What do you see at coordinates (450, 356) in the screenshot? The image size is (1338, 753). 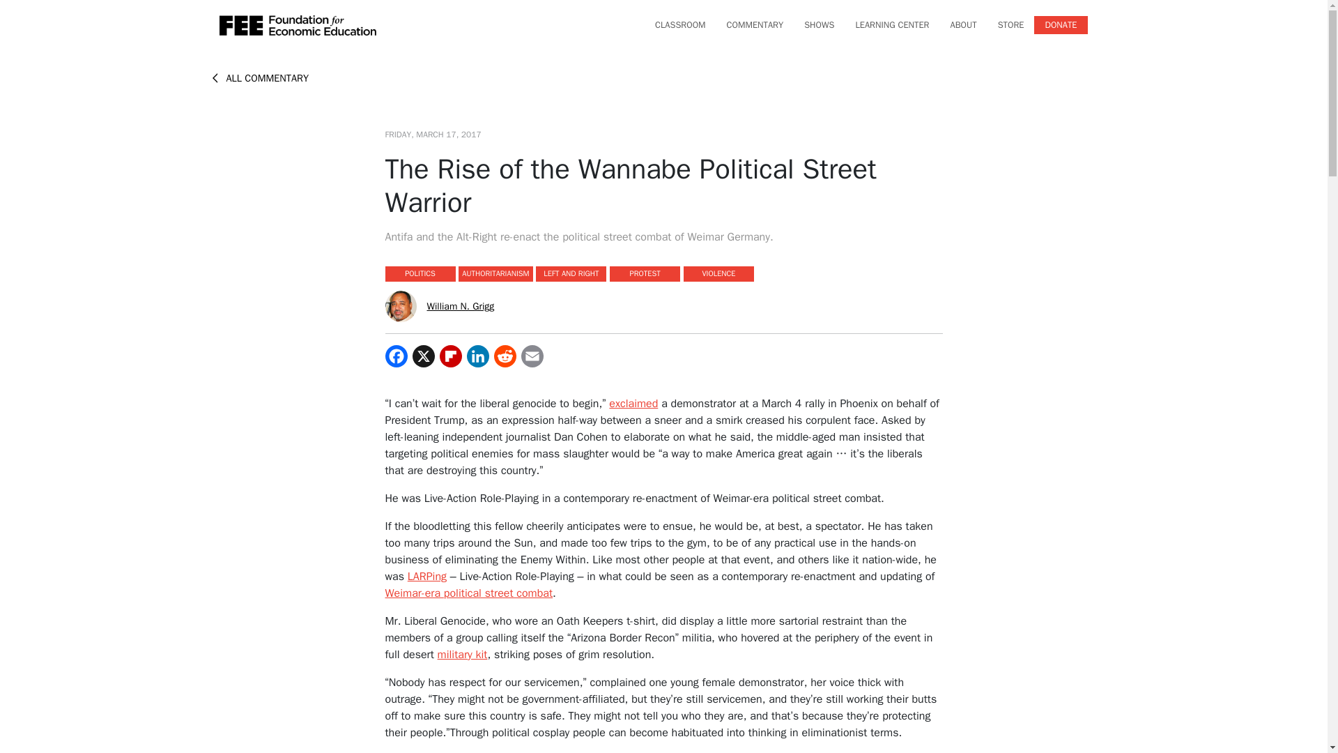 I see `Flipboard` at bounding box center [450, 356].